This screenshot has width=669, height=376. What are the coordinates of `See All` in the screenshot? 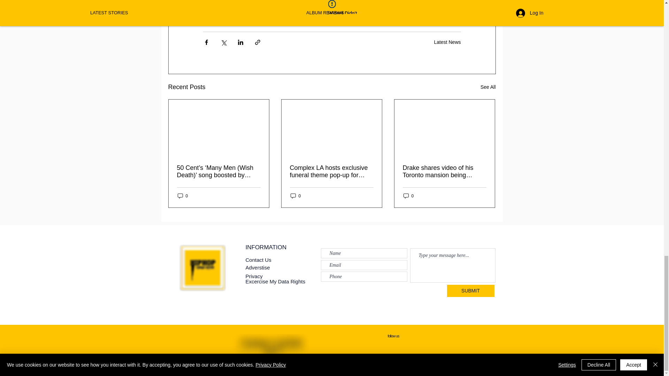 It's located at (488, 87).